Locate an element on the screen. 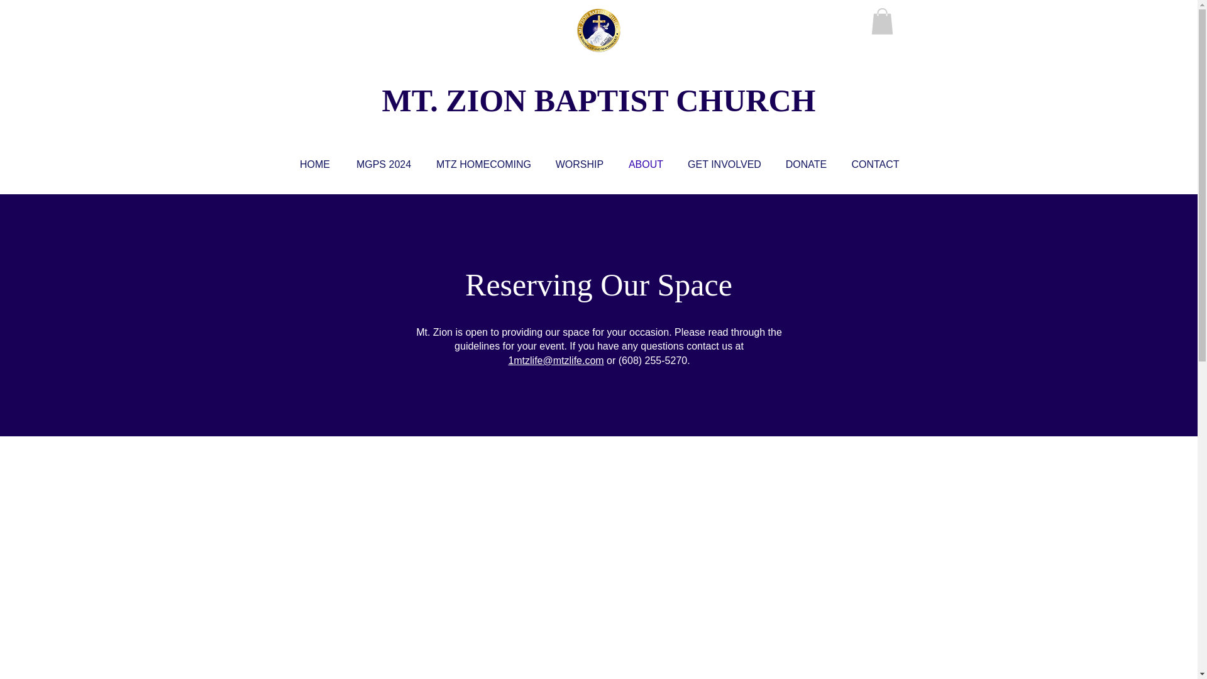 This screenshot has height=679, width=1207. MGPS 2024 is located at coordinates (383, 164).